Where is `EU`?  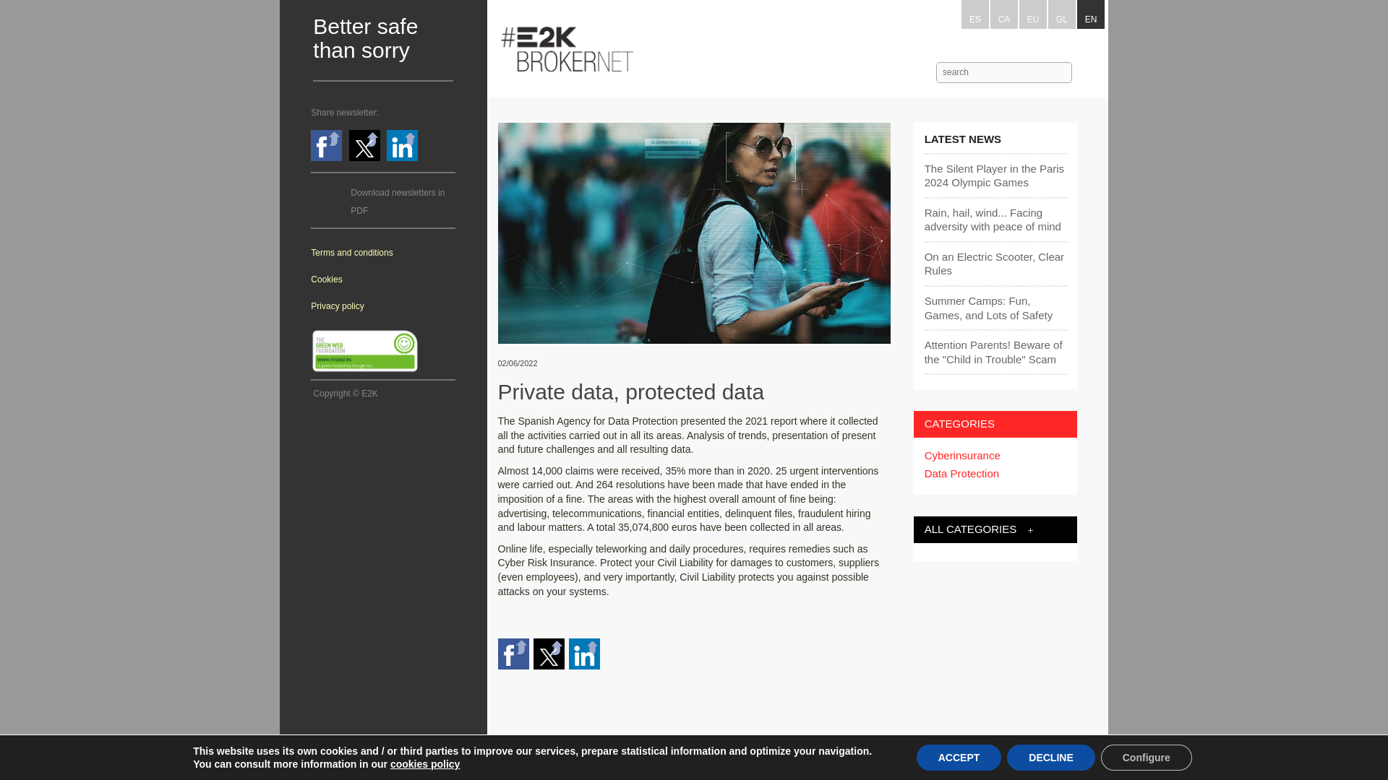 EU is located at coordinates (1032, 14).